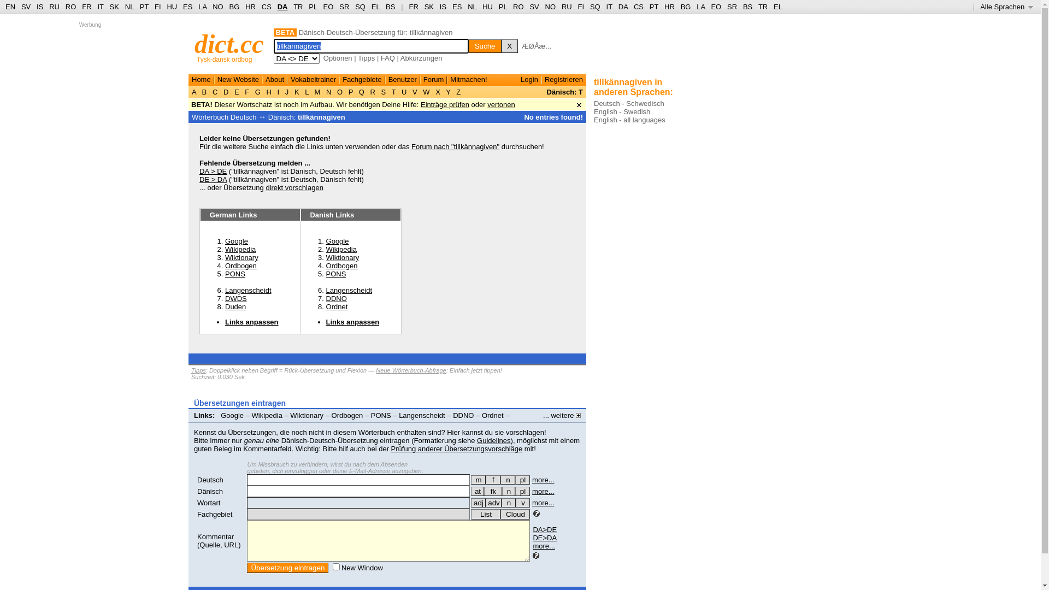  Describe the element at coordinates (503, 7) in the screenshot. I see `PL` at that location.